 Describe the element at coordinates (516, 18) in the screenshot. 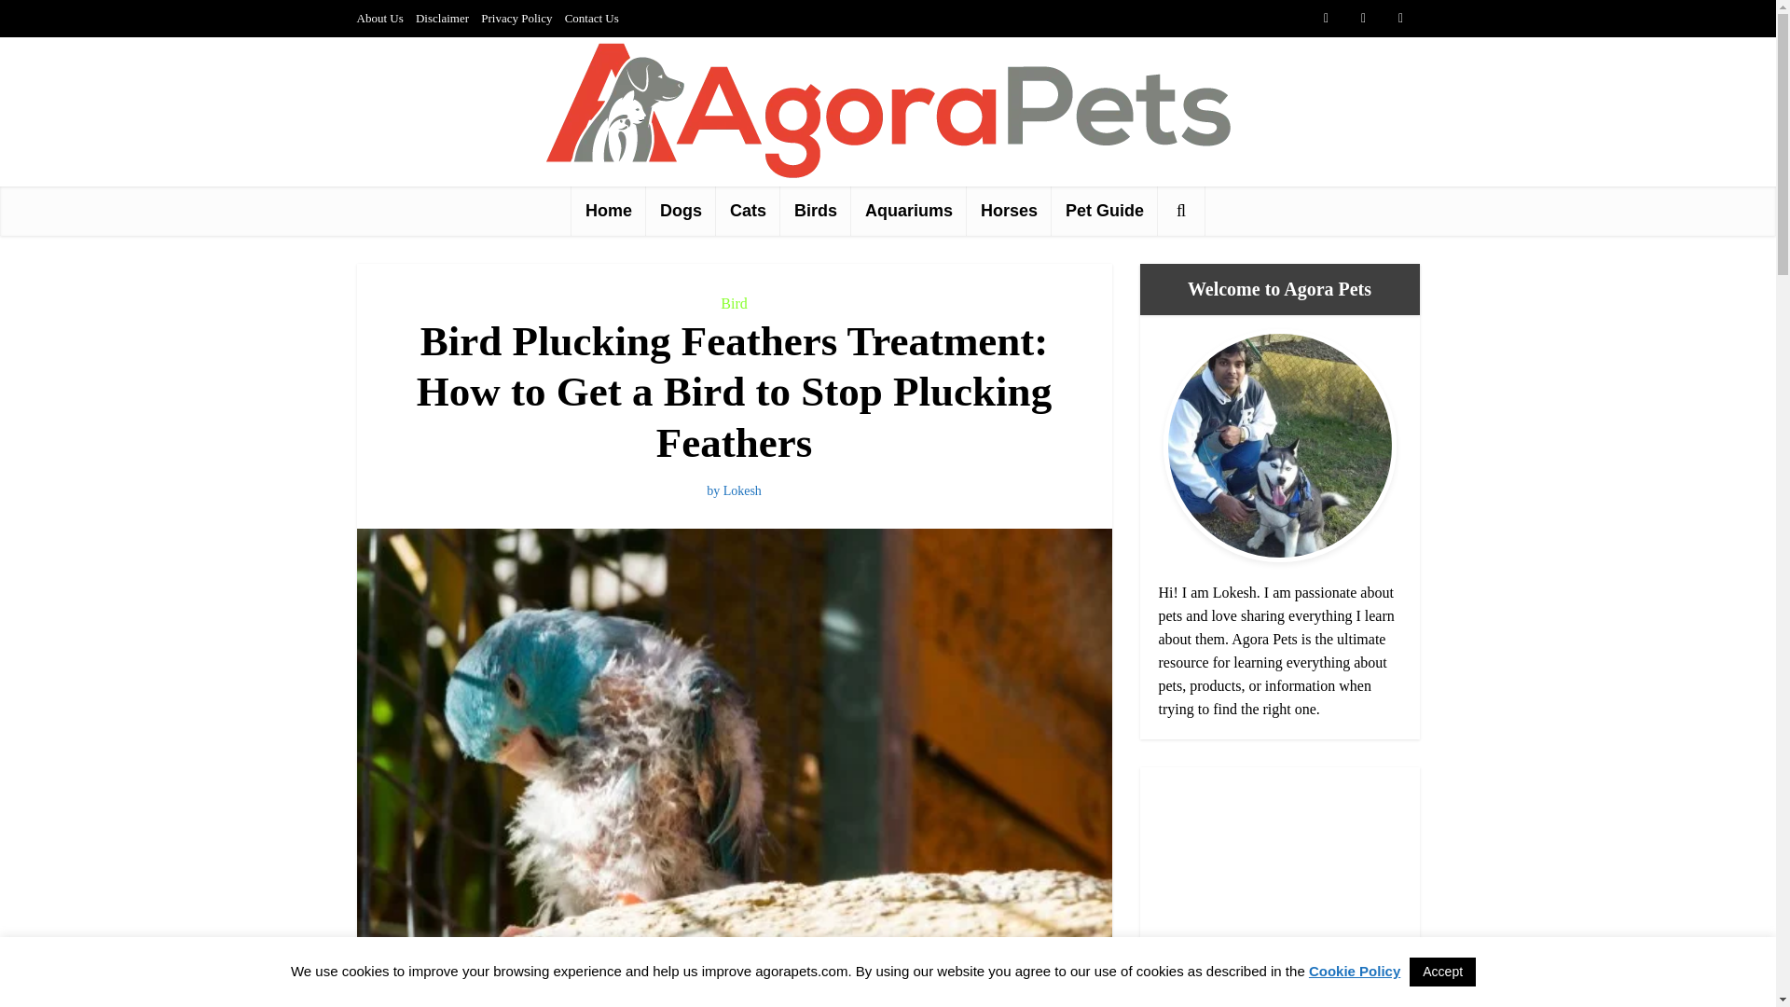

I see `Privacy Policy` at that location.